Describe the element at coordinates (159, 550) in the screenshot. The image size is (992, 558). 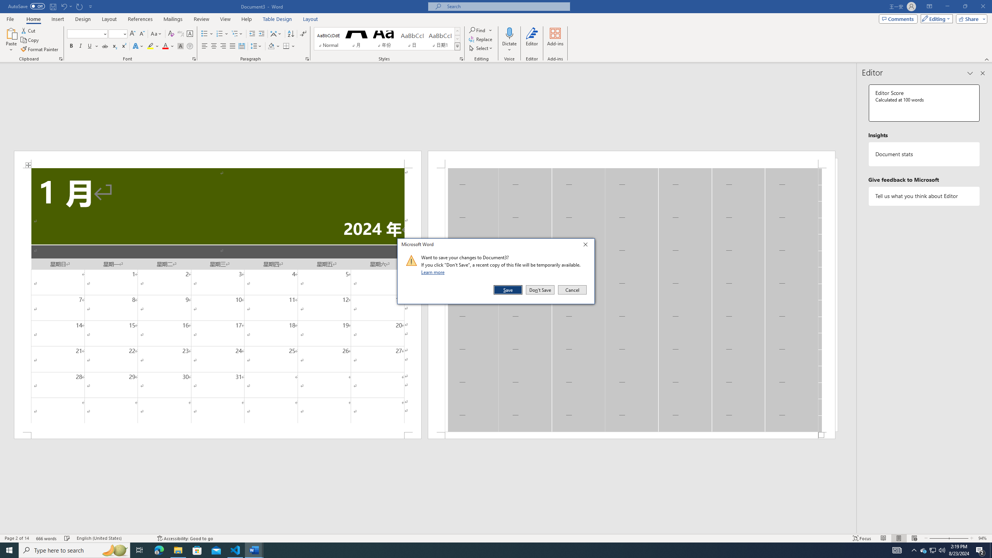
I see `Microsoft Edge` at that location.